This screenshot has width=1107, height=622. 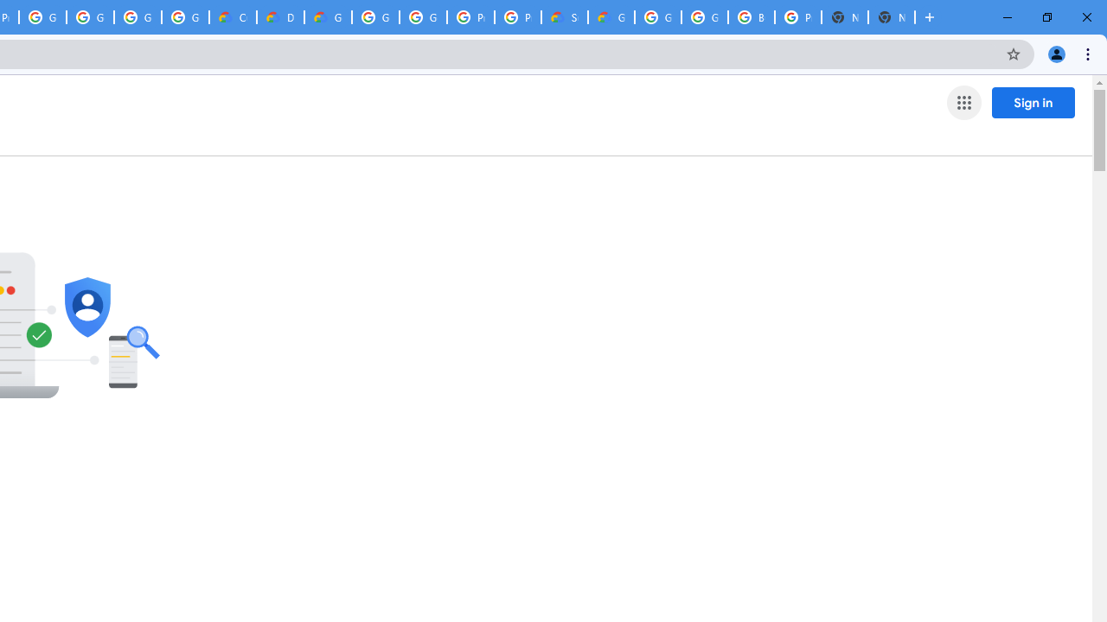 I want to click on Support Hub | Google Cloud, so click(x=564, y=17).